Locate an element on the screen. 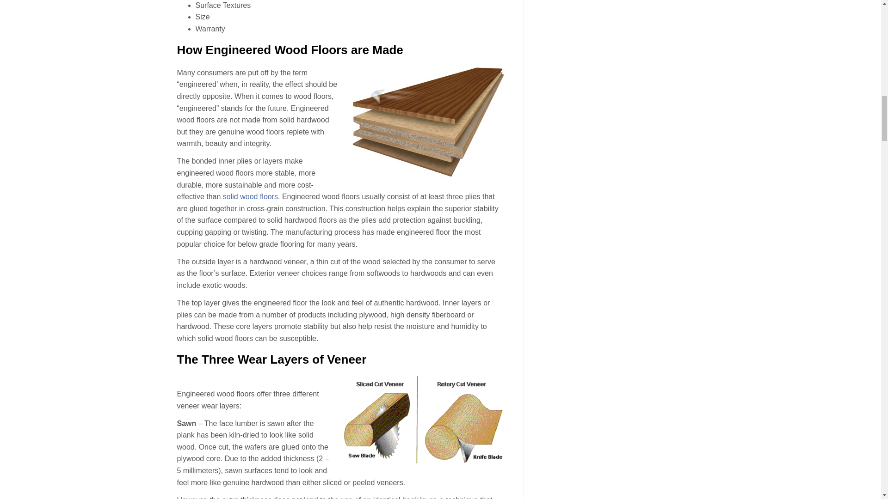 This screenshot has width=888, height=499. solid wood floors is located at coordinates (250, 196).